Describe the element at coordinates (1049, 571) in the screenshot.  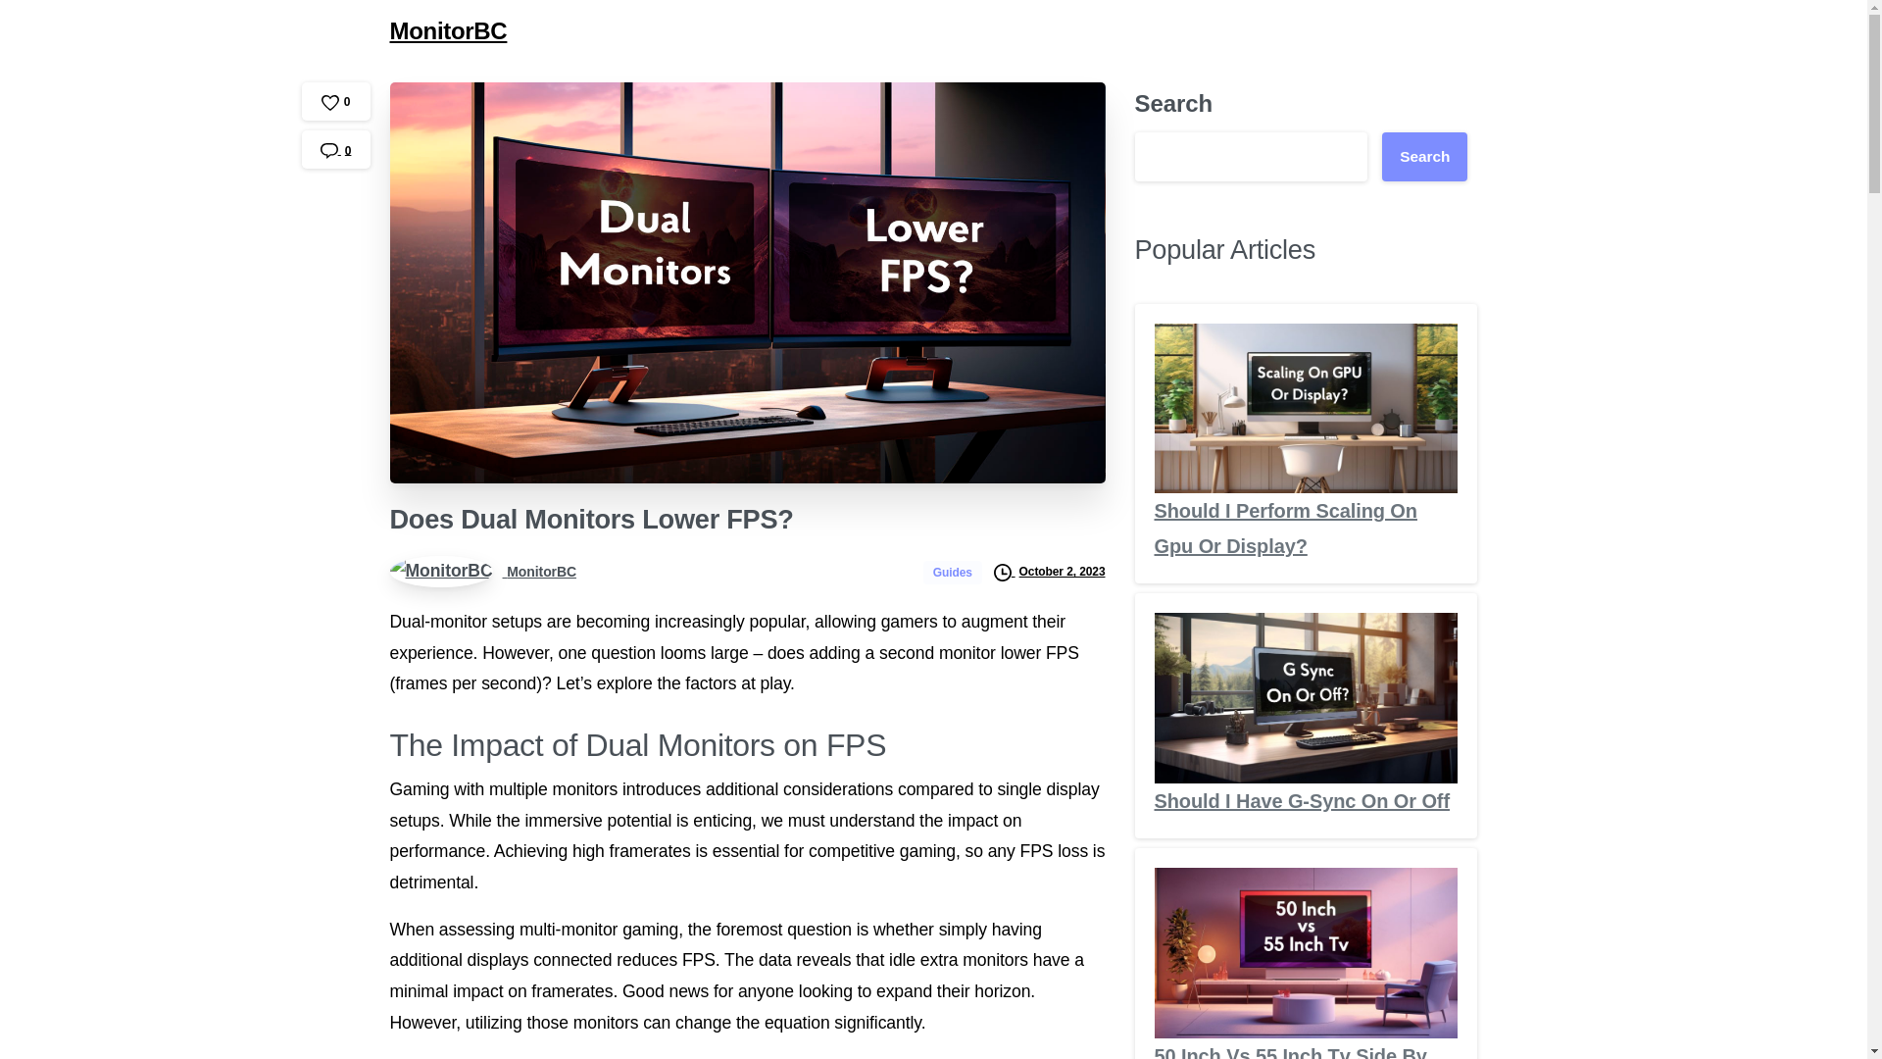
I see `October 2, 2023` at that location.